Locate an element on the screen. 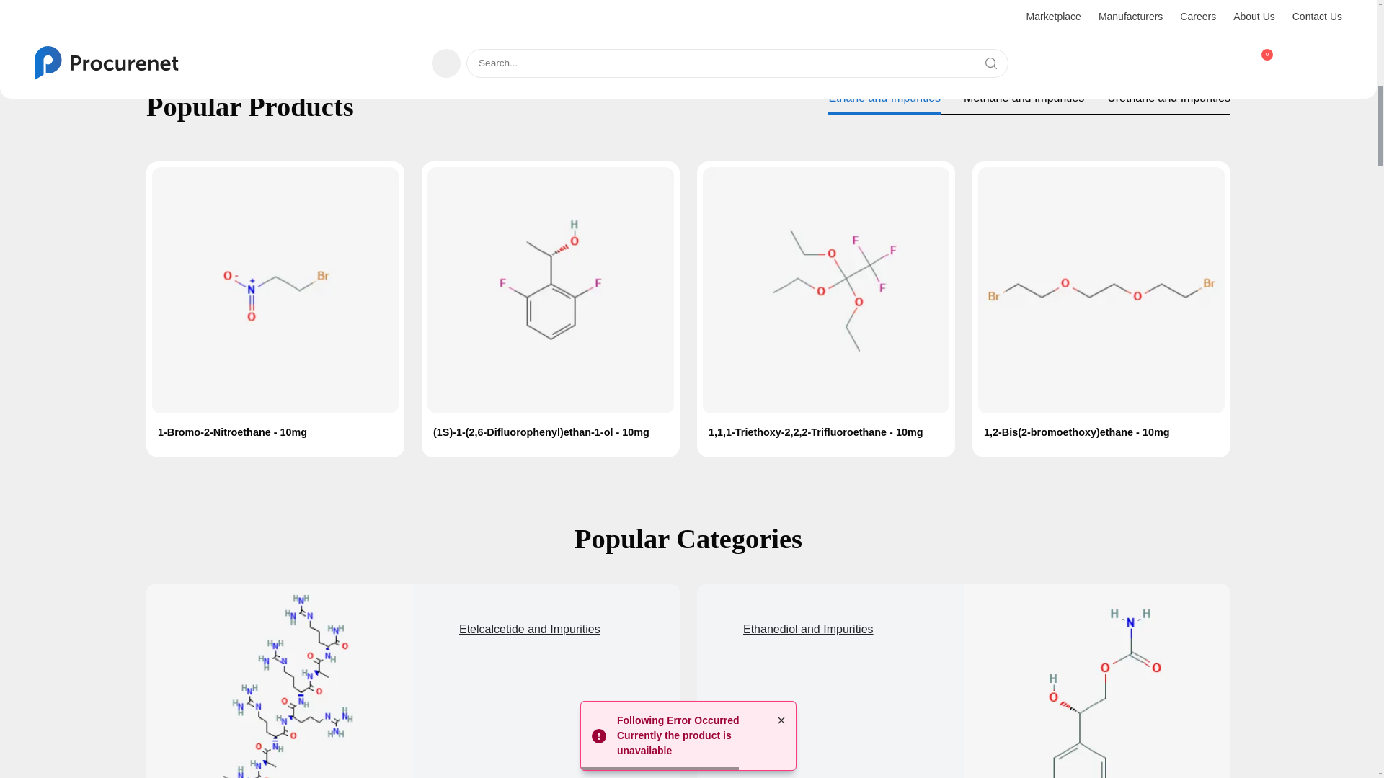 The image size is (1384, 778). 1-Bromo-2-Nitroethane - 10mg is located at coordinates (275, 432).